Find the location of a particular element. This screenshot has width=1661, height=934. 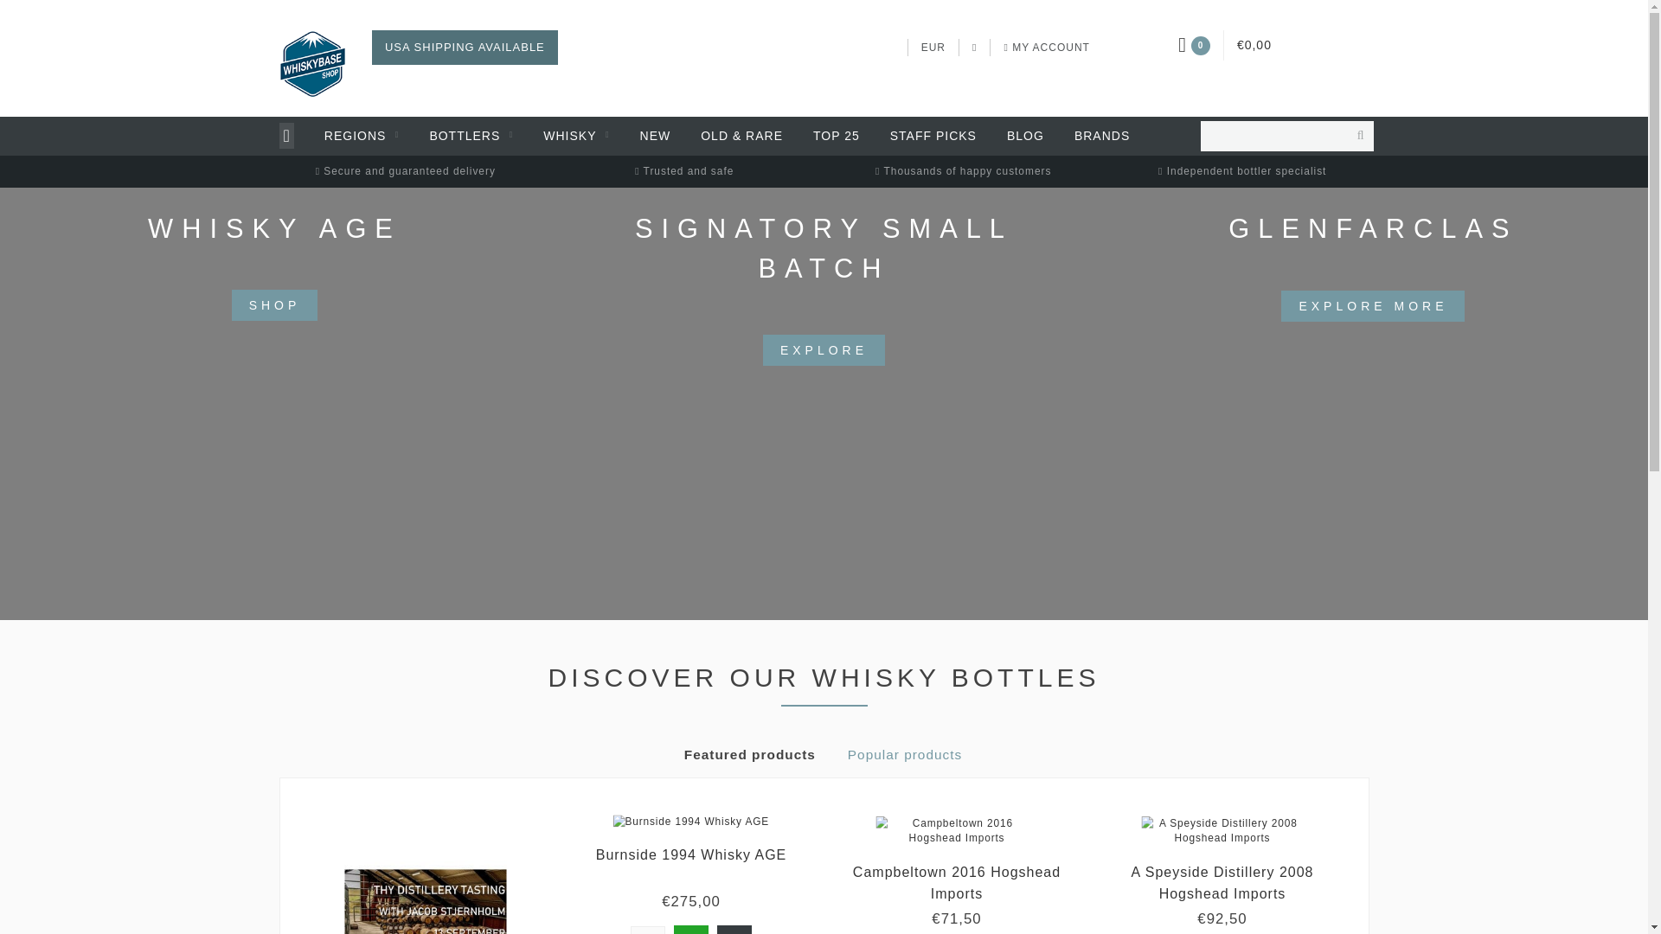

1 is located at coordinates (648, 931).